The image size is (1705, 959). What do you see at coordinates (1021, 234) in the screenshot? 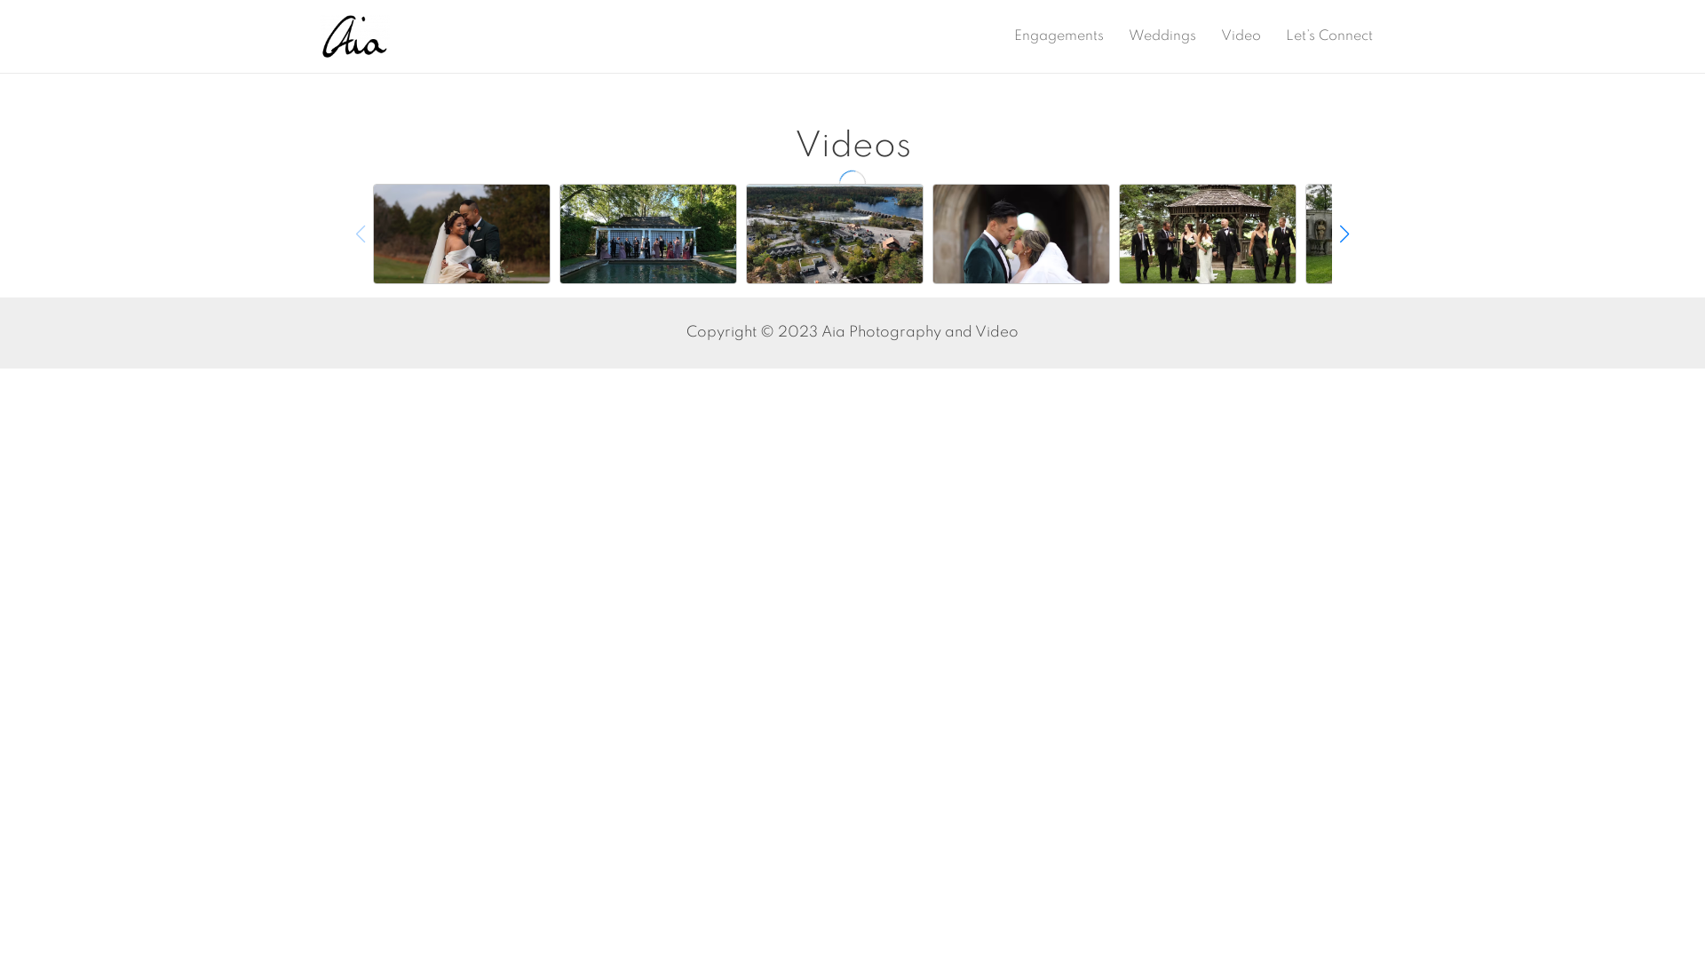
I see `Bryan & Christine SDE` at bounding box center [1021, 234].